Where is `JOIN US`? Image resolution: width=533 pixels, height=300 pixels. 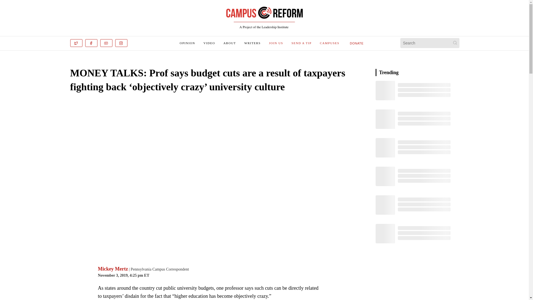 JOIN US is located at coordinates (276, 43).